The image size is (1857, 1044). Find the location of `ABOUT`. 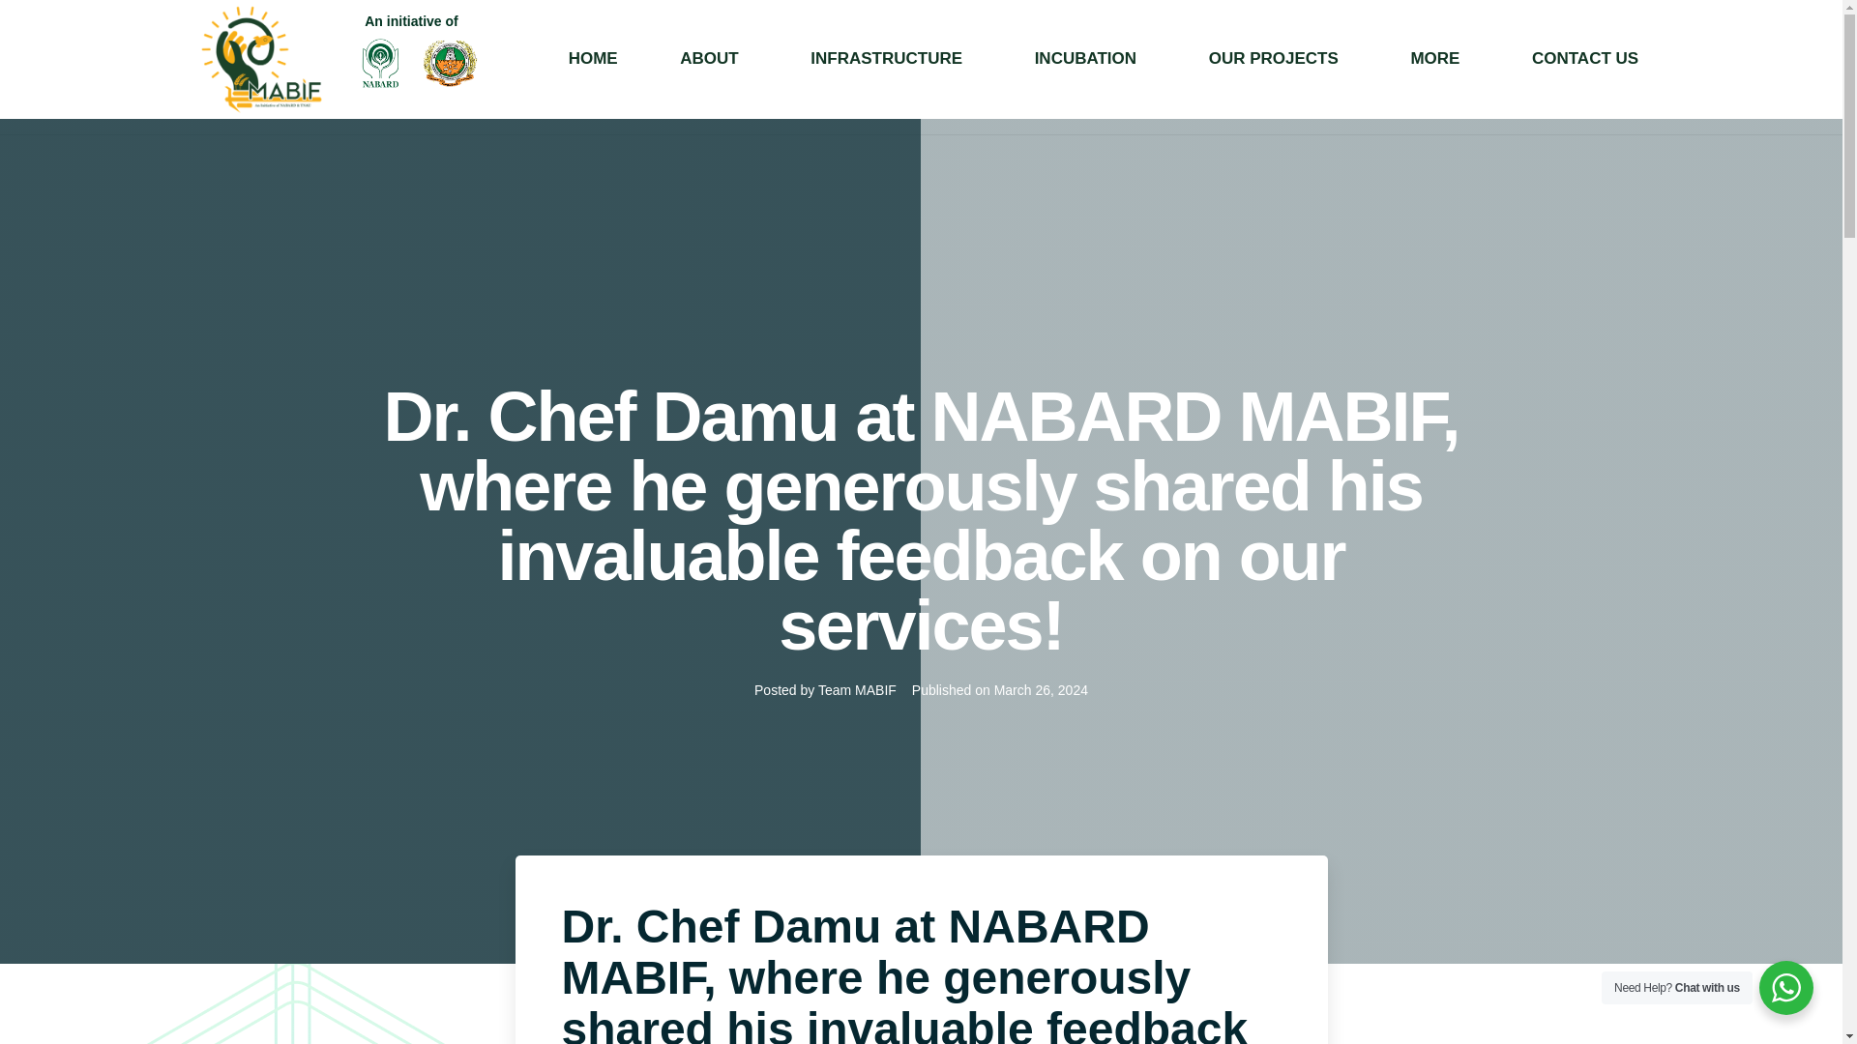

ABOUT is located at coordinates (668, 58).